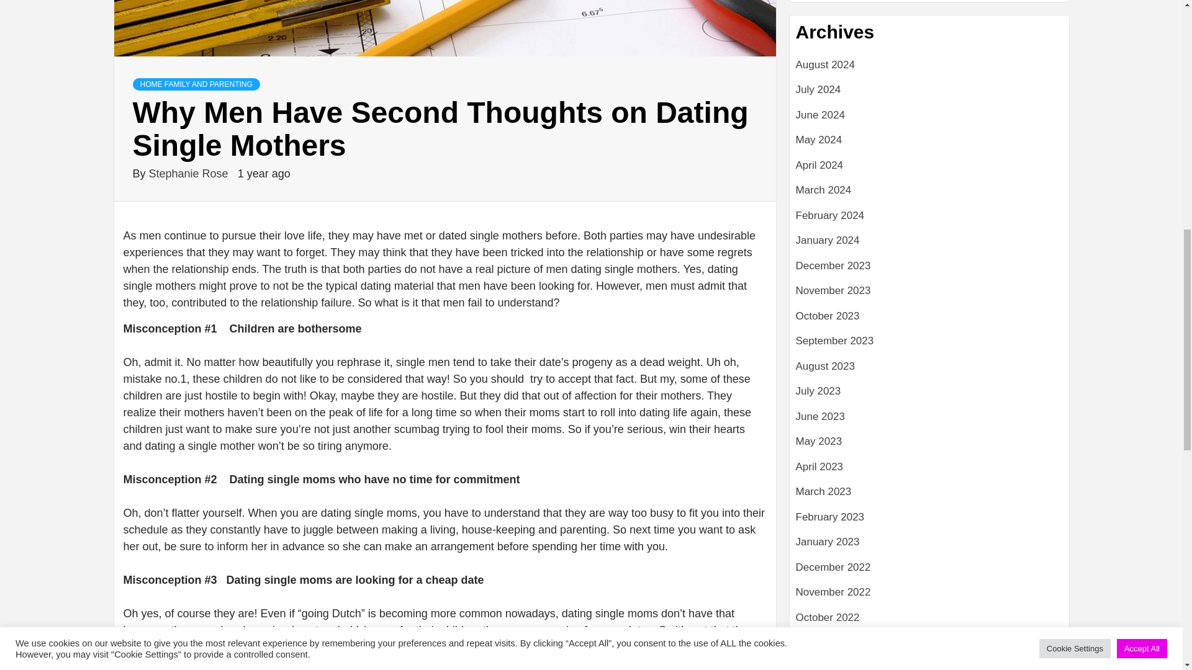 The height and width of the screenshot is (670, 1192). Describe the element at coordinates (190, 174) in the screenshot. I see `Stephanie Rose` at that location.